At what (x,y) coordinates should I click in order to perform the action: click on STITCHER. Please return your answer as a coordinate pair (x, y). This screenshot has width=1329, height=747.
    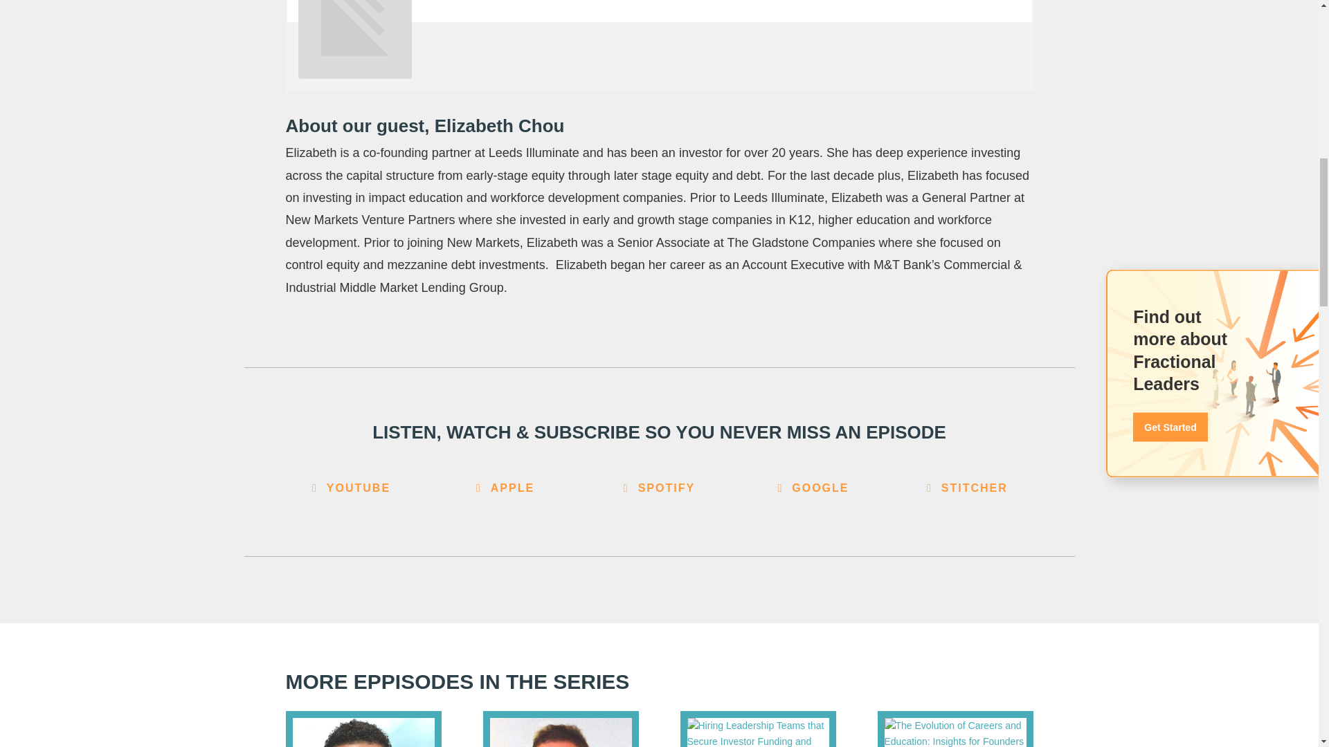
    Looking at the image, I should click on (967, 488).